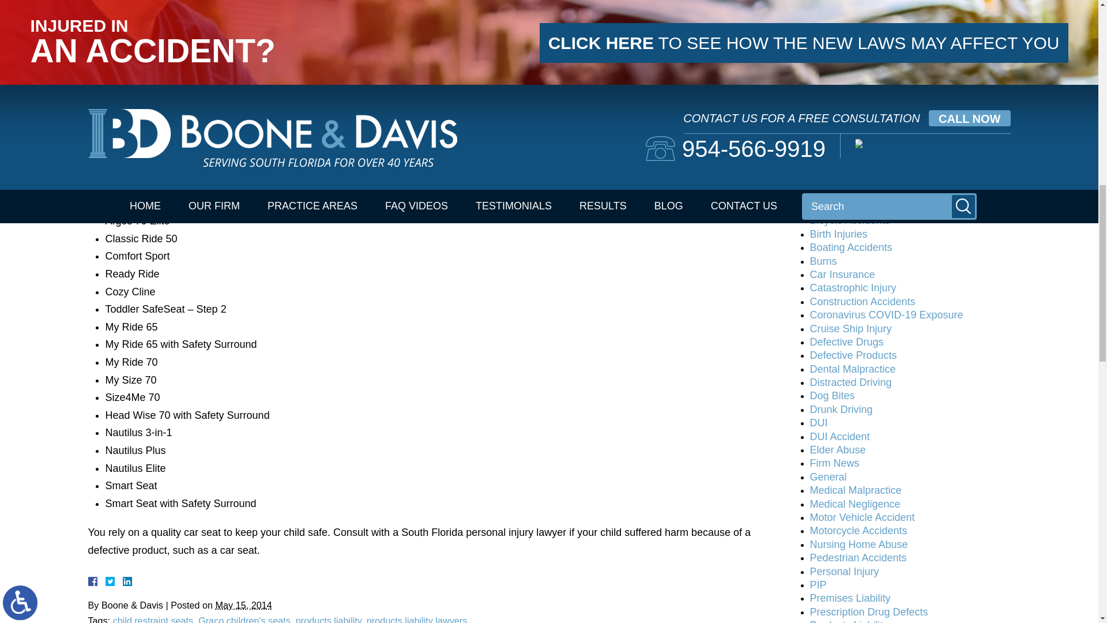 The image size is (1107, 623). Describe the element at coordinates (122, 581) in the screenshot. I see `LinkedIn` at that location.